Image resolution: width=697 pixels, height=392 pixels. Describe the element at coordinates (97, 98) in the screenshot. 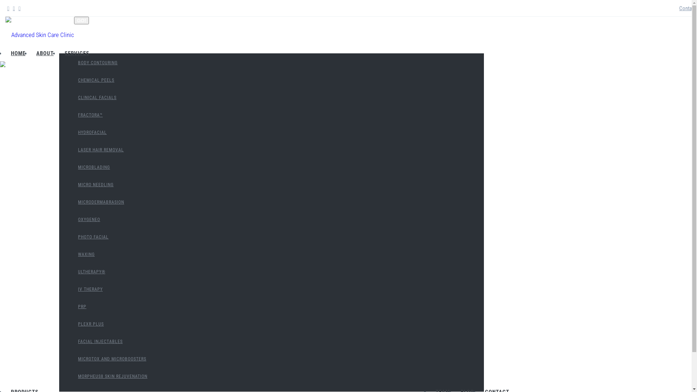

I see `CLINICAL FACIALS` at that location.